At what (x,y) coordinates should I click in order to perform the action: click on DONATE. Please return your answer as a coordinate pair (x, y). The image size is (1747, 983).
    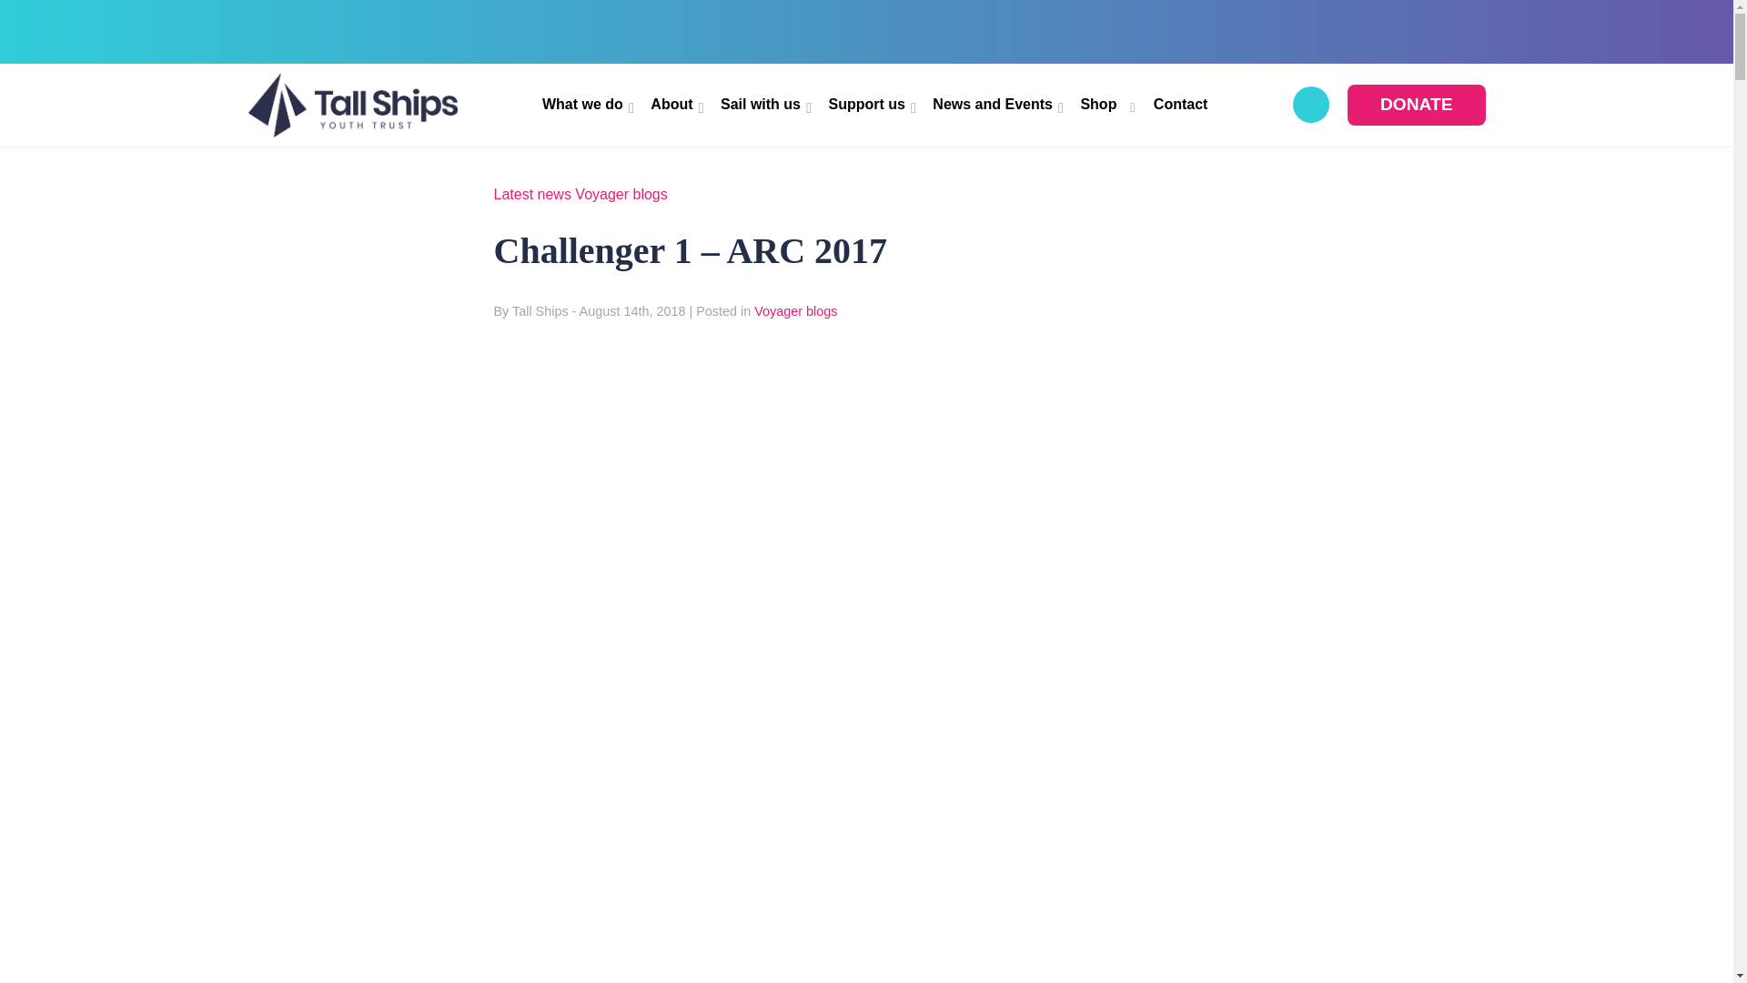
    Looking at the image, I should click on (1416, 105).